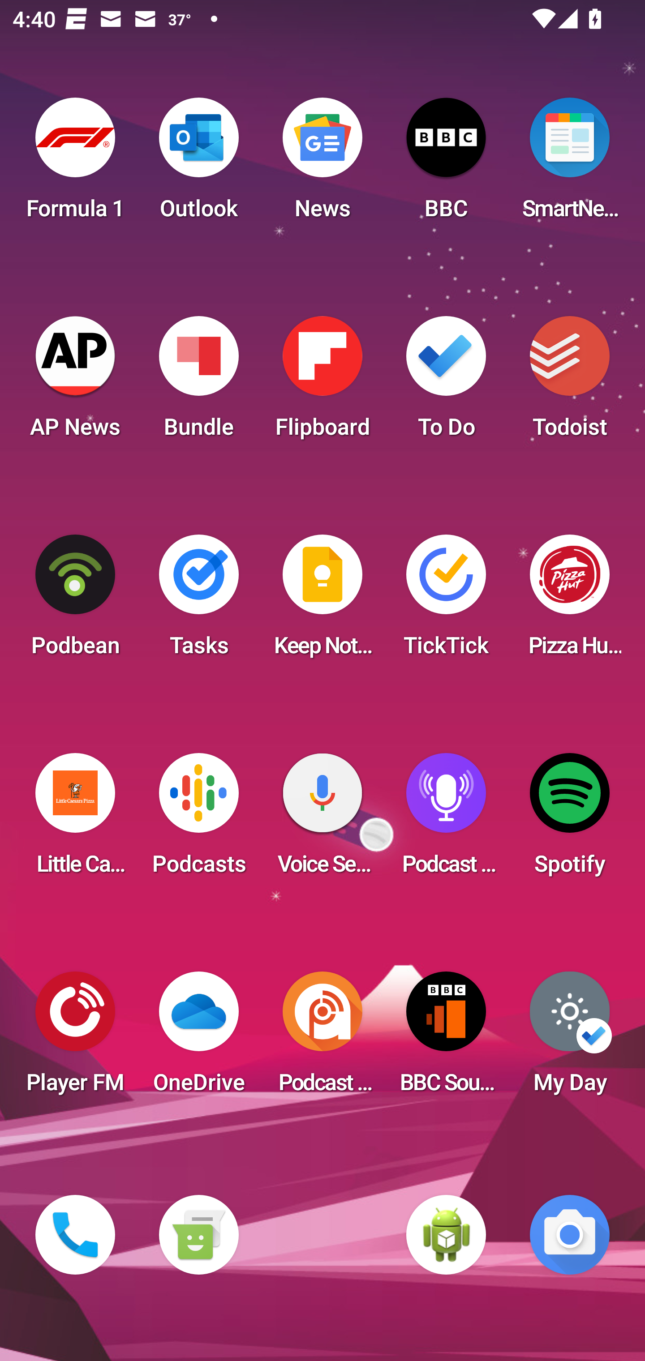 The height and width of the screenshot is (1361, 645). Describe the element at coordinates (570, 382) in the screenshot. I see `Todoist` at that location.